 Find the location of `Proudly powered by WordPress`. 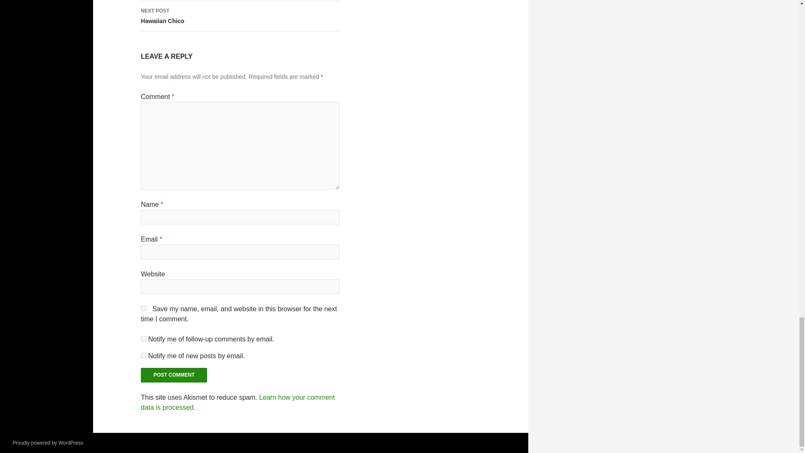

Proudly powered by WordPress is located at coordinates (48, 443).